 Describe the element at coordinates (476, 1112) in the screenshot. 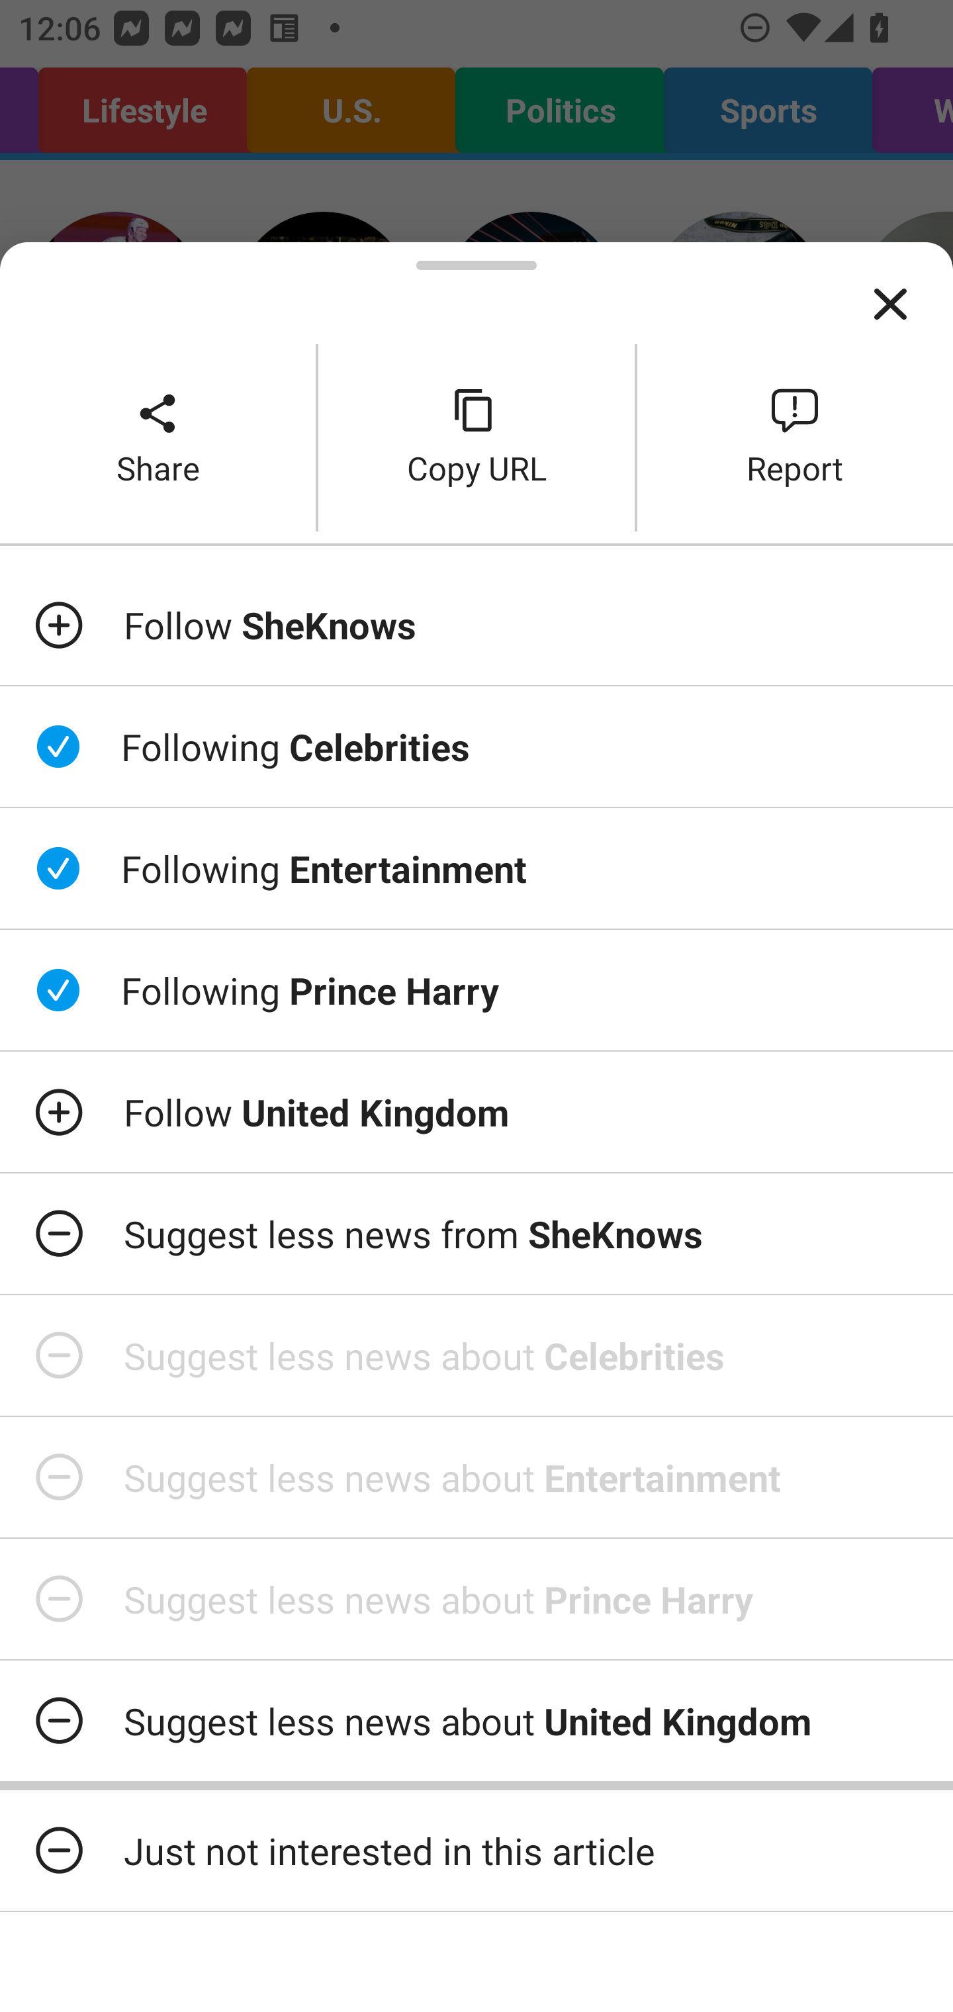

I see `Follow United Kingdom` at that location.